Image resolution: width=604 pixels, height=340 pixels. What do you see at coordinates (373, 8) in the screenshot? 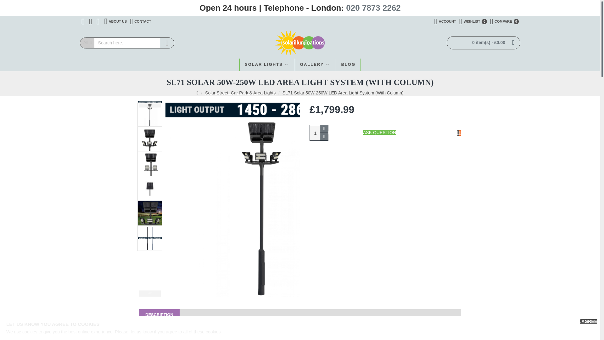
I see `GALLERY` at bounding box center [373, 8].